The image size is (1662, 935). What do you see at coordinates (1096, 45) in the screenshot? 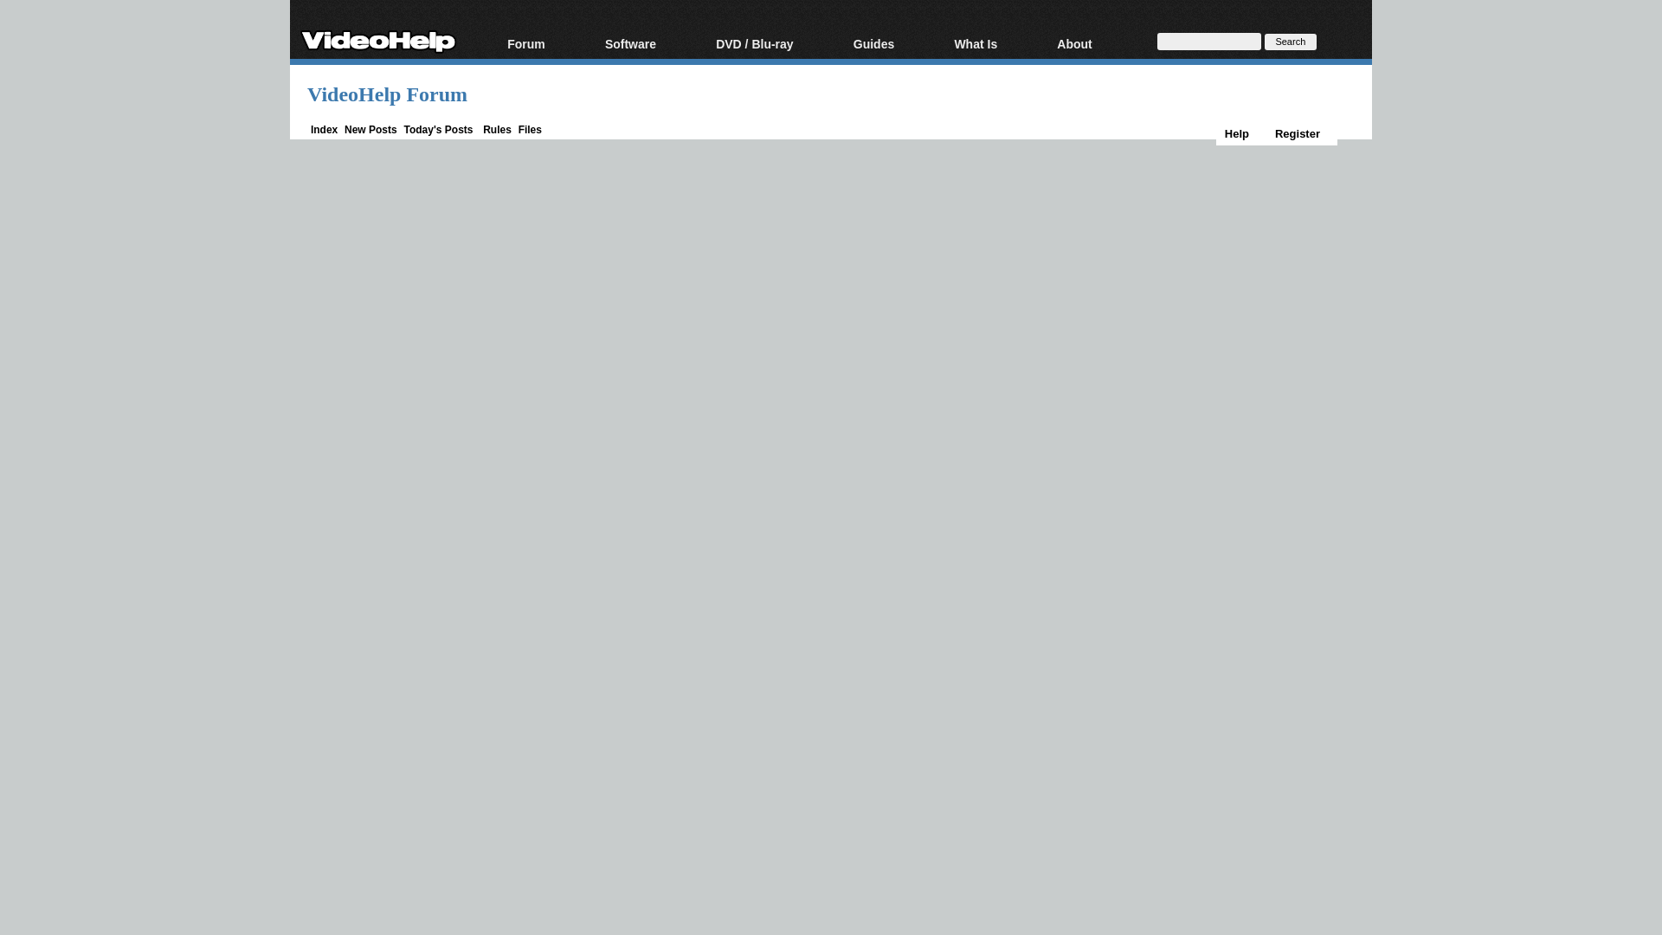
I see `About` at bounding box center [1096, 45].